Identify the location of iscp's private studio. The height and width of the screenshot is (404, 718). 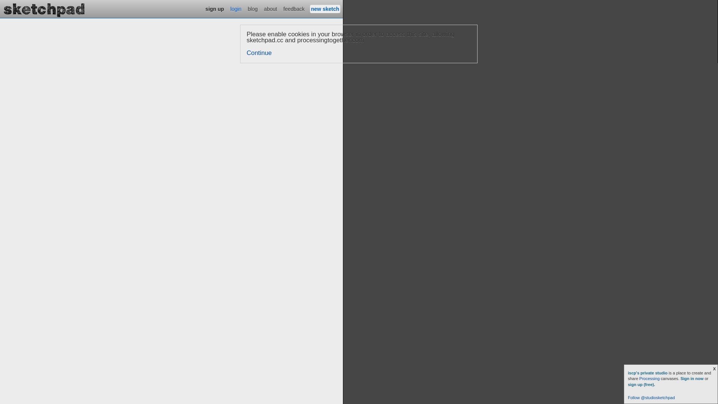
(648, 373).